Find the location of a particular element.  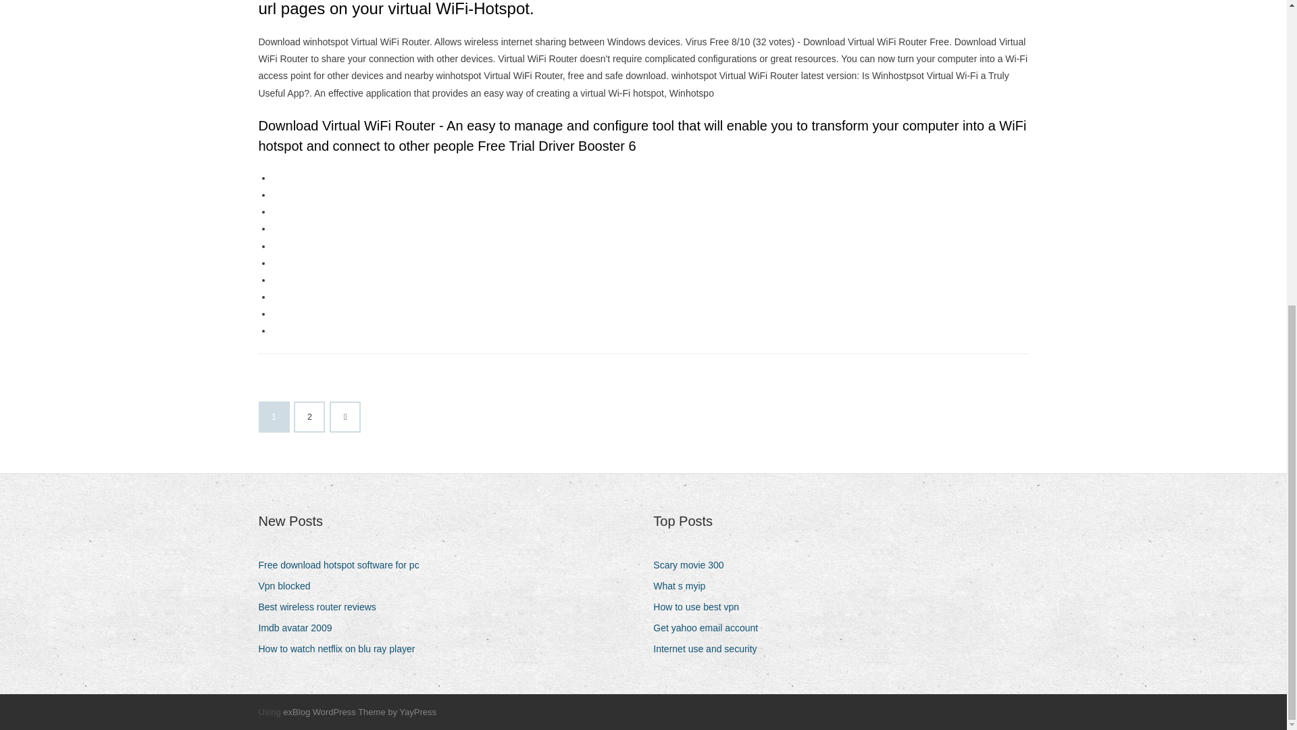

exBlog WordPress Theme by YayPress is located at coordinates (359, 712).